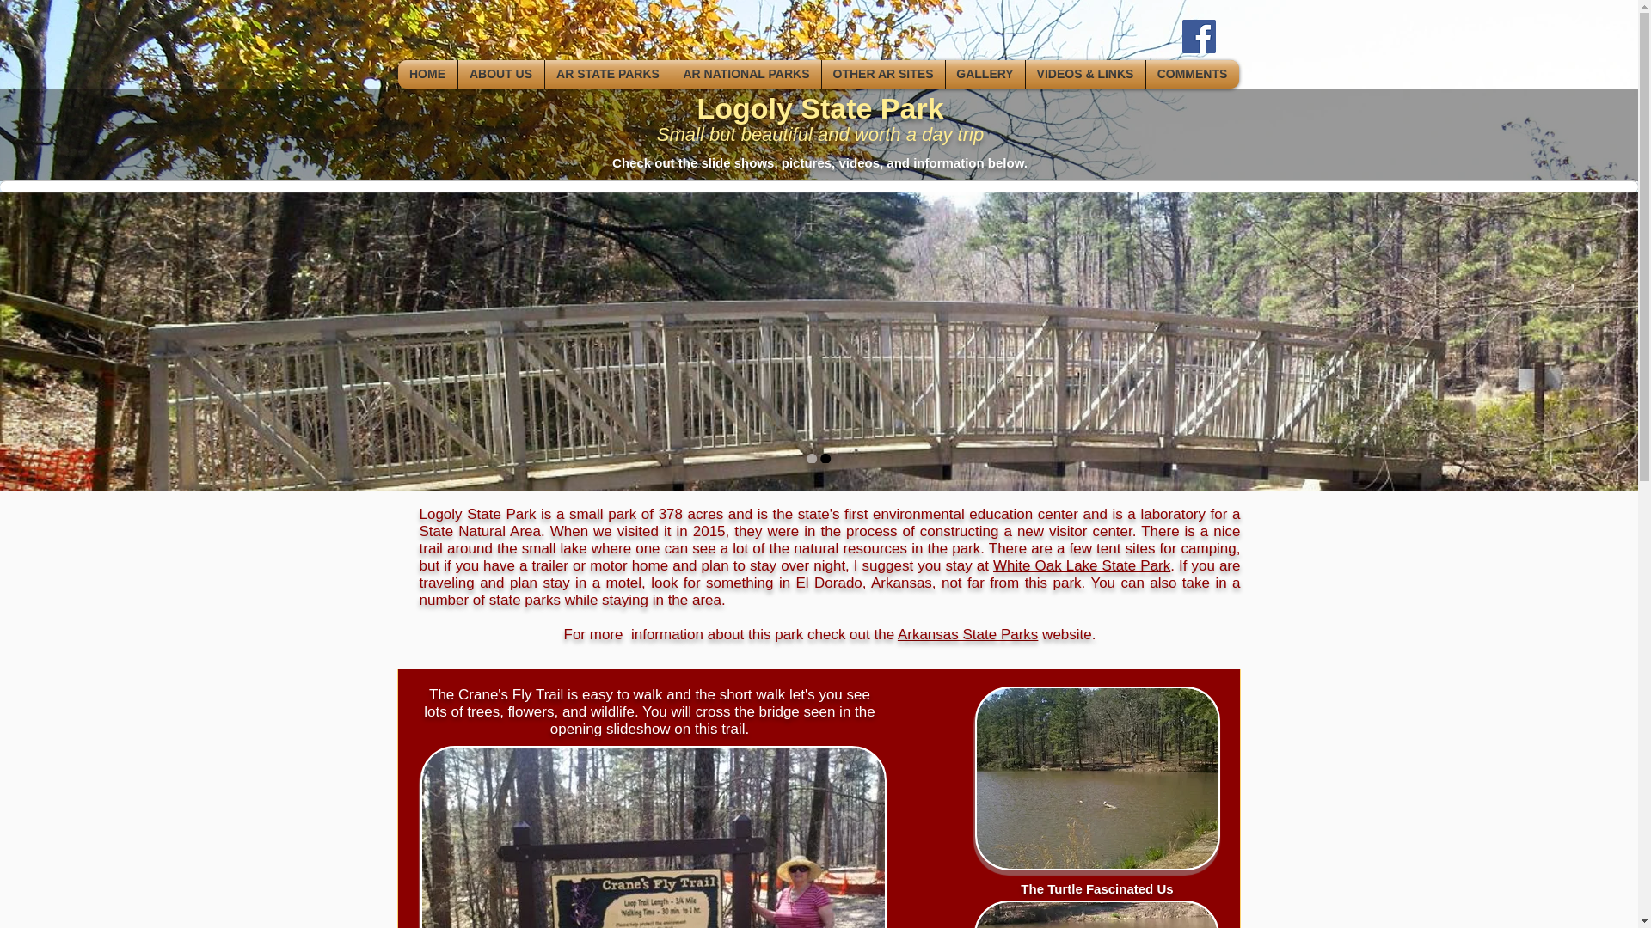 This screenshot has width=1651, height=928. I want to click on AR NATIONAL PARKS, so click(746, 74).